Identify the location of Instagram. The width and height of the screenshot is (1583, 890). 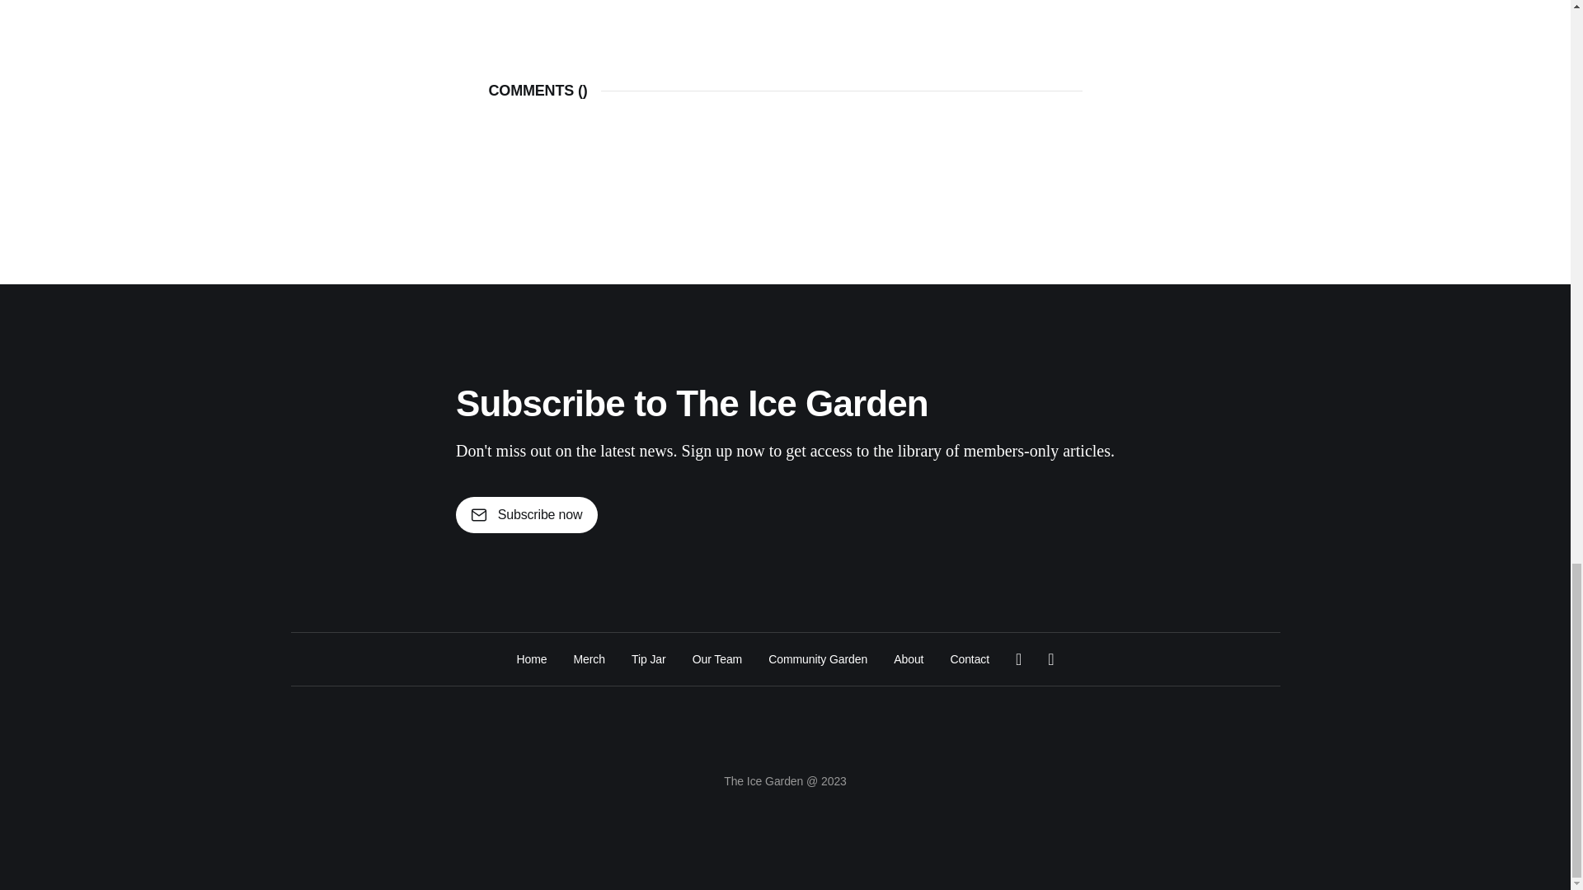
(1050, 659).